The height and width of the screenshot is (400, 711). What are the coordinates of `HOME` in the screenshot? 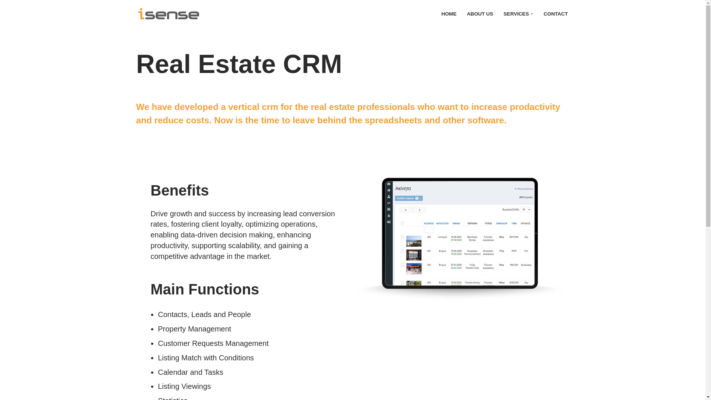 It's located at (449, 13).